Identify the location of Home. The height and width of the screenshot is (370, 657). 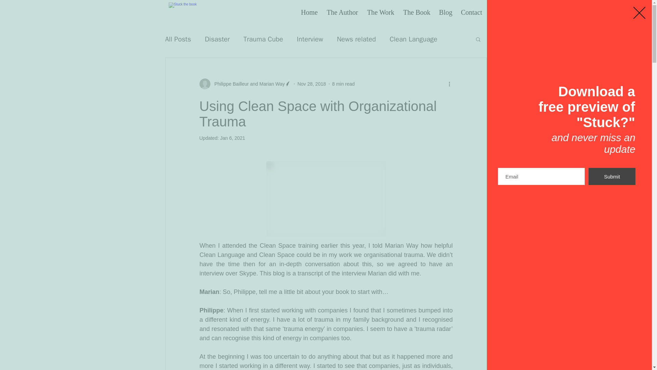
(309, 12).